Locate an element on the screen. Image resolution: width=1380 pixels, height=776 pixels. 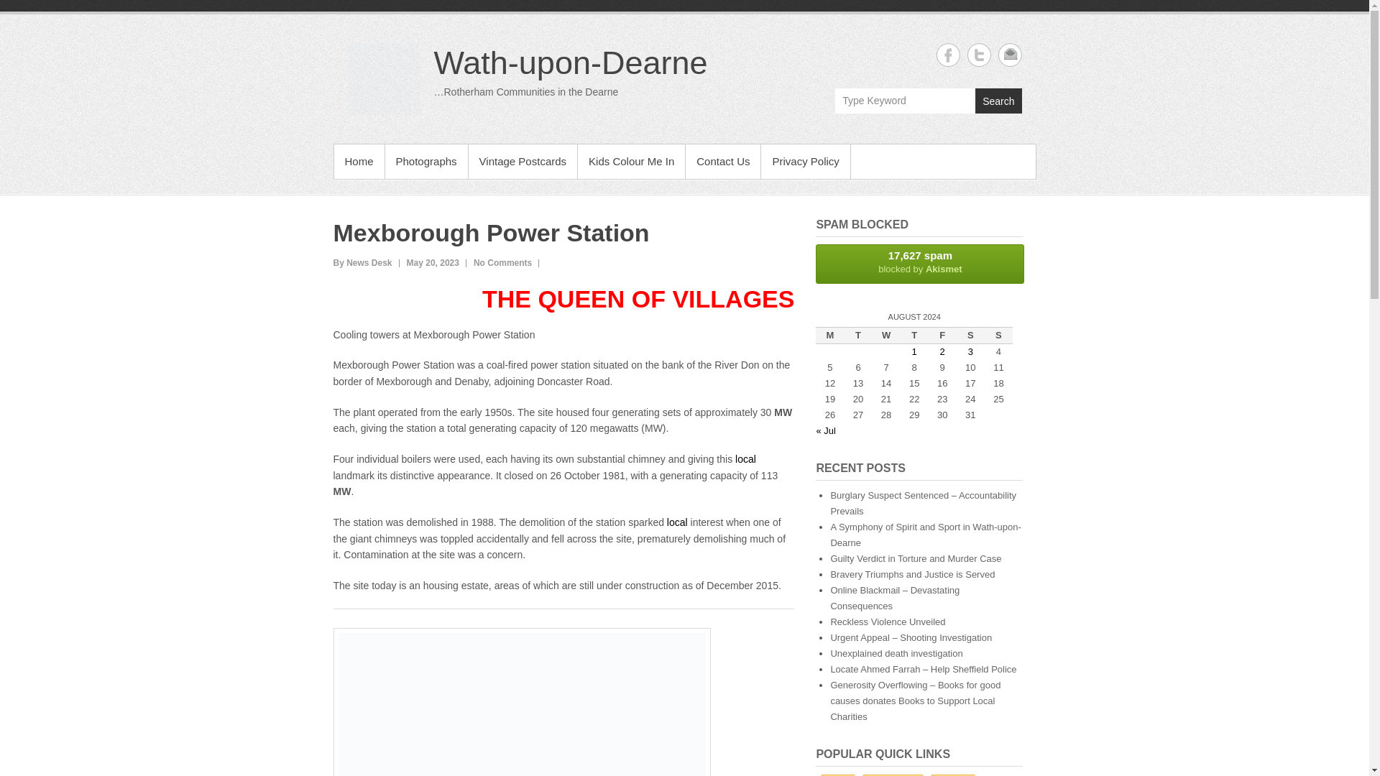
local is located at coordinates (746, 458).